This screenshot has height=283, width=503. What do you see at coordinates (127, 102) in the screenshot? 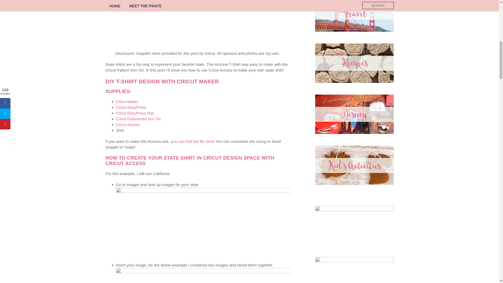
I see `Cricut Maker` at bounding box center [127, 102].